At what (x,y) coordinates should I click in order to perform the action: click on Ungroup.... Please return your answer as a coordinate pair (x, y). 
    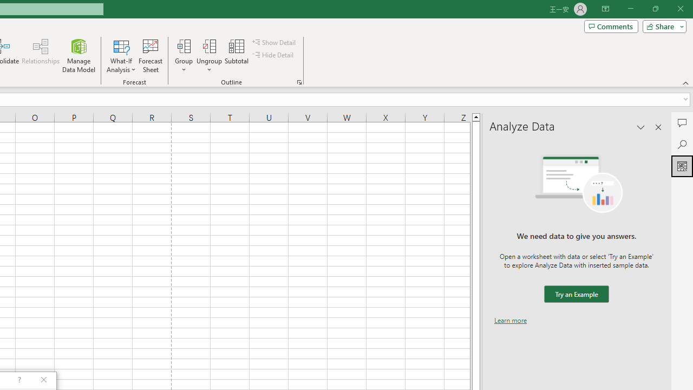
    Looking at the image, I should click on (209, 45).